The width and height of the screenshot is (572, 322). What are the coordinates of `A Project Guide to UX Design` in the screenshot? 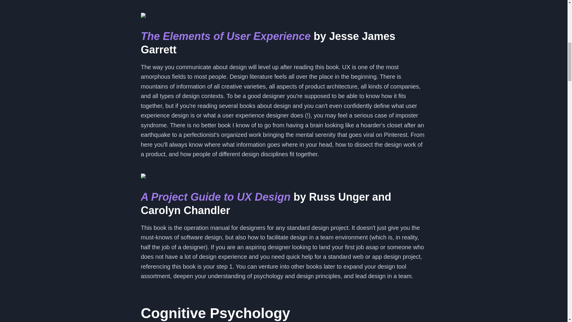 It's located at (216, 197).